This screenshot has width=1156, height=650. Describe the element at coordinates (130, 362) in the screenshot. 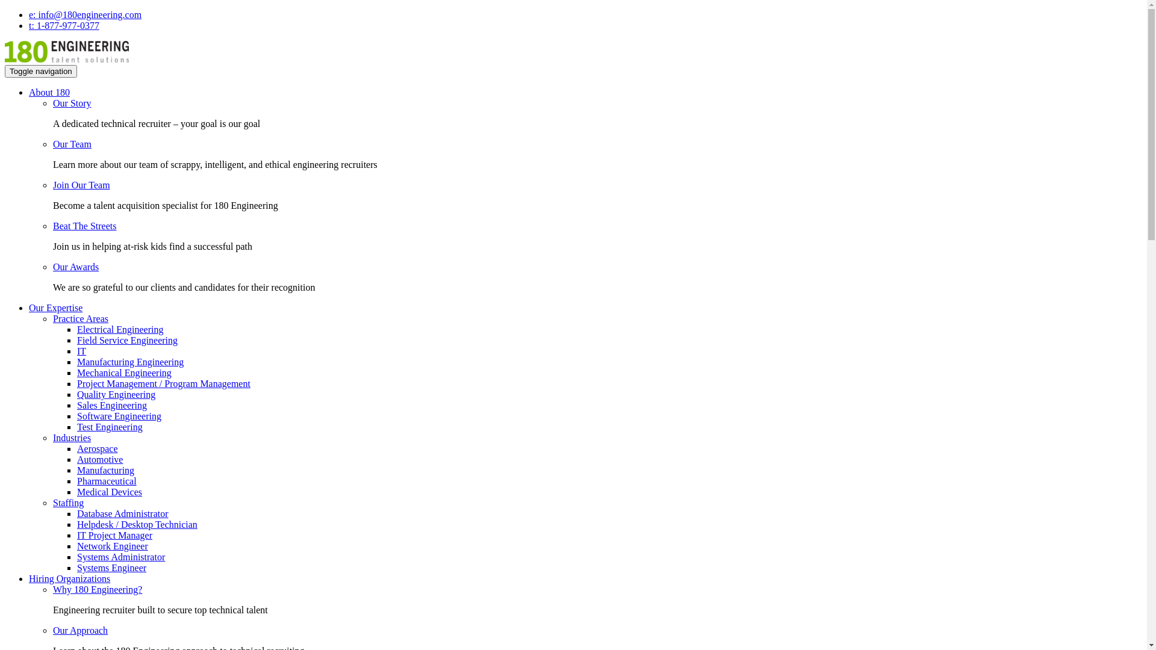

I see `Manufacturing Engineering` at that location.